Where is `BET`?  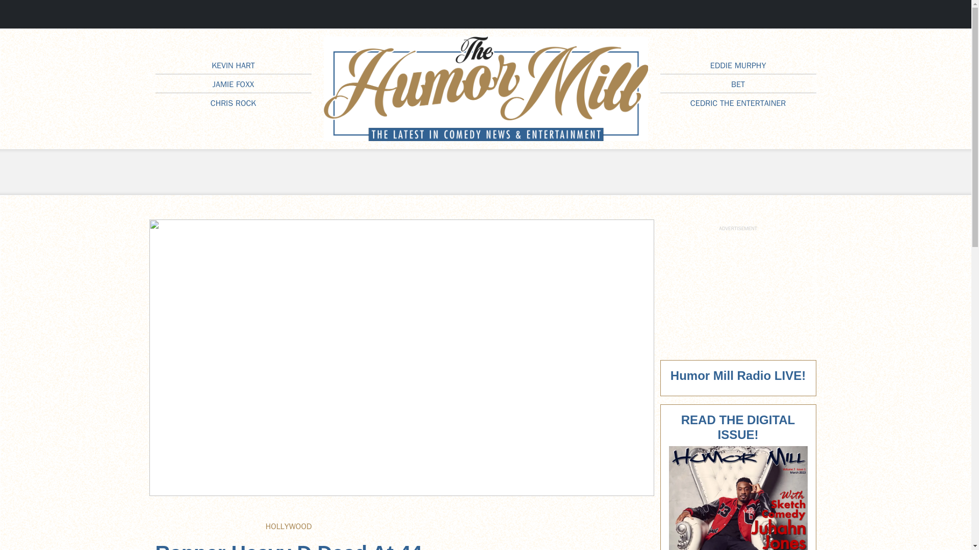
BET is located at coordinates (738, 85).